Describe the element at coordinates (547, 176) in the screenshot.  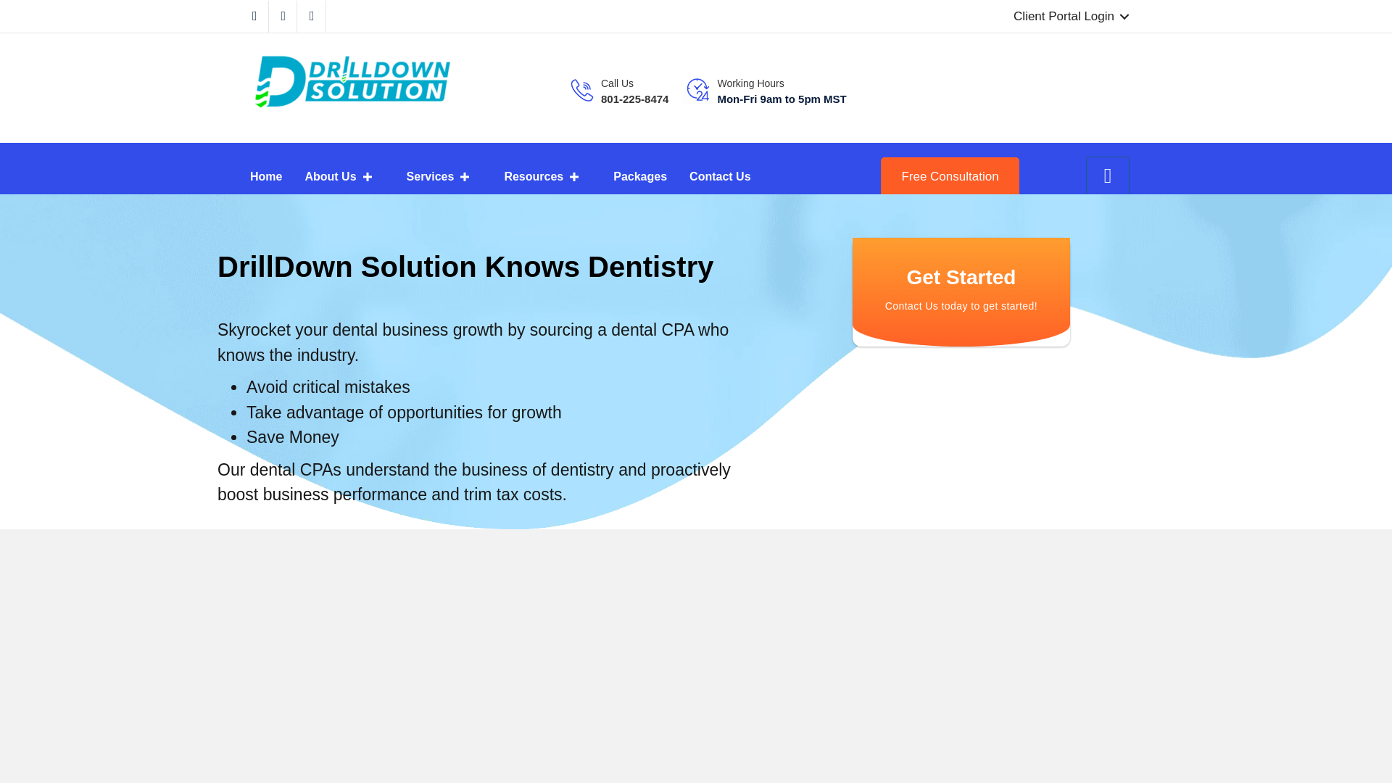
I see `Resources` at that location.